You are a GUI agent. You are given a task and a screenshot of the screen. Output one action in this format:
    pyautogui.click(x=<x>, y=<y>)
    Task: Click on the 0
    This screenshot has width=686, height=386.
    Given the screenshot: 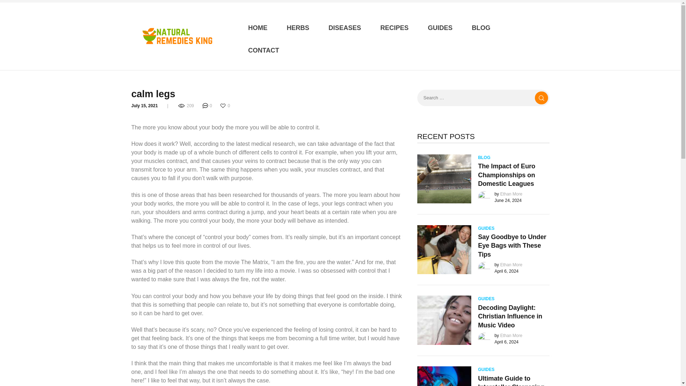 What is the action you would take?
    pyautogui.click(x=226, y=106)
    